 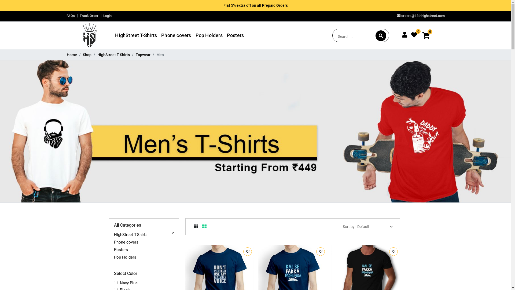 I want to click on FAQs, so click(x=71, y=16).